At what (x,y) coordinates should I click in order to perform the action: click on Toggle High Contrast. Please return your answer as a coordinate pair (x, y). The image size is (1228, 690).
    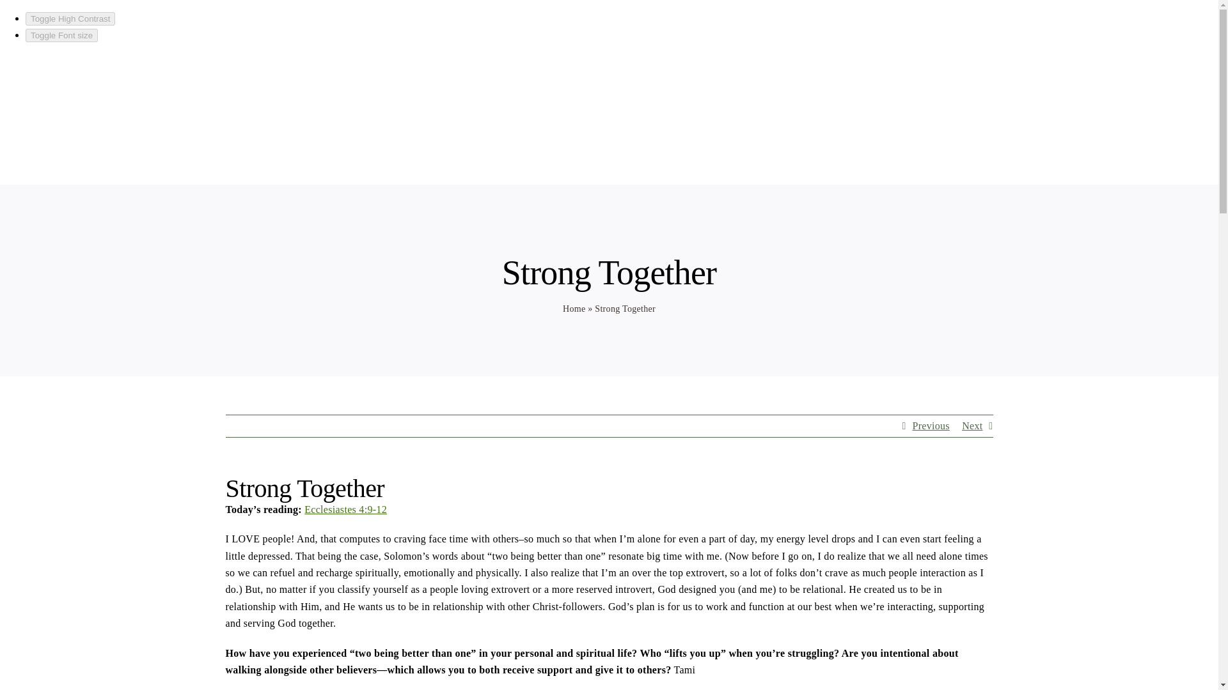
    Looking at the image, I should click on (70, 19).